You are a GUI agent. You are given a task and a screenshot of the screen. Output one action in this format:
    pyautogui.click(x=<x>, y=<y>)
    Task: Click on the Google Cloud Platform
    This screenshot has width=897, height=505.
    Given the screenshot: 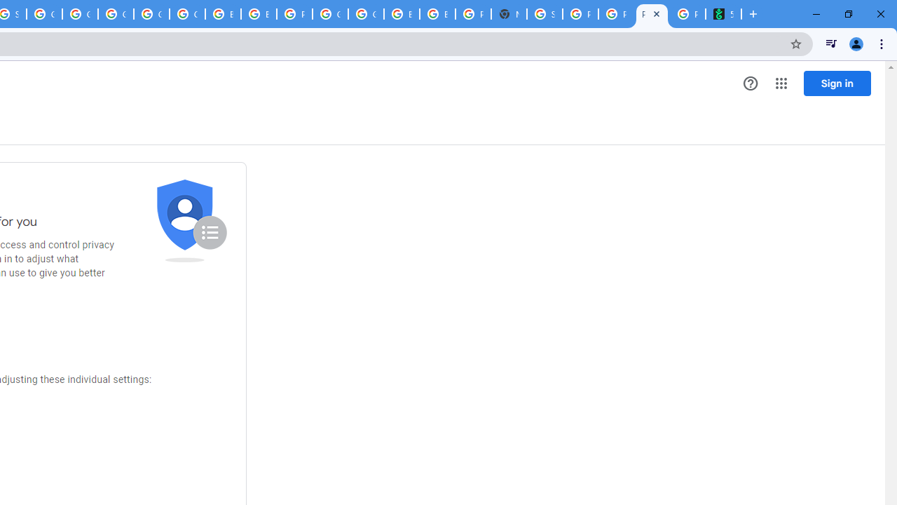 What is the action you would take?
    pyautogui.click(x=366, y=14)
    